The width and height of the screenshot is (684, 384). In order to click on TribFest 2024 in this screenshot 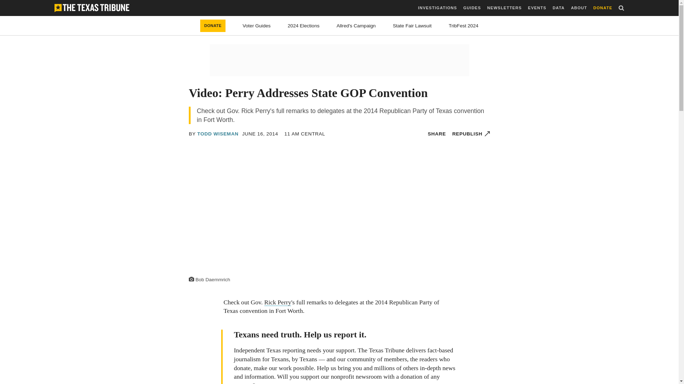, I will do `click(463, 26)`.